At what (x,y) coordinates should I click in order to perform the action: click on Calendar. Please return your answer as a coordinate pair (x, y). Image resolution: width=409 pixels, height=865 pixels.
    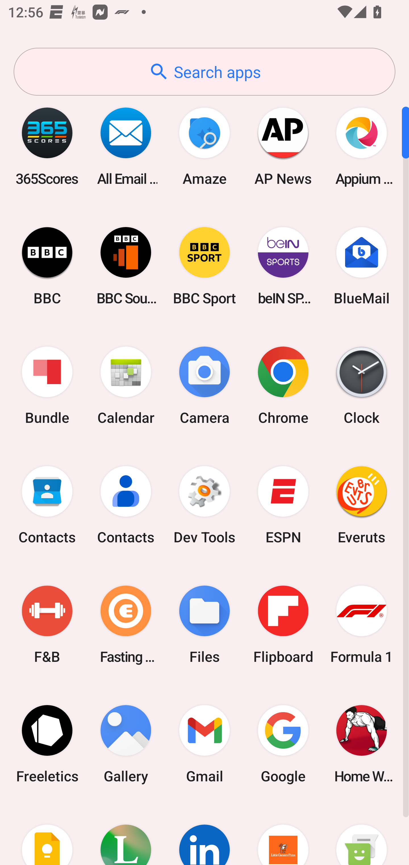
    Looking at the image, I should click on (126, 386).